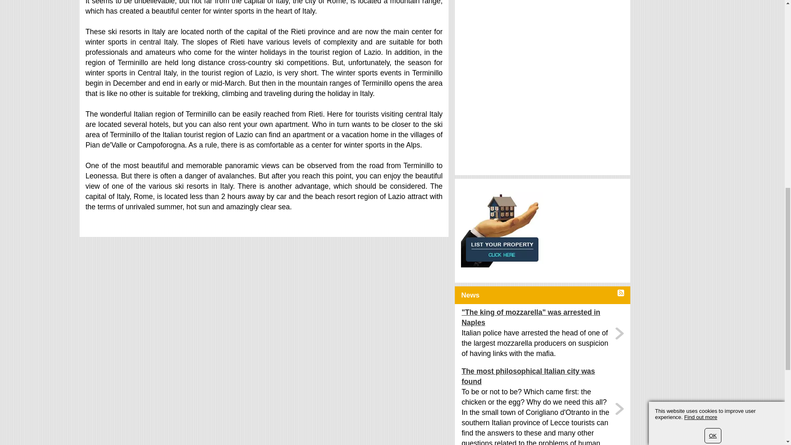  I want to click on Advertisement, so click(522, 108).